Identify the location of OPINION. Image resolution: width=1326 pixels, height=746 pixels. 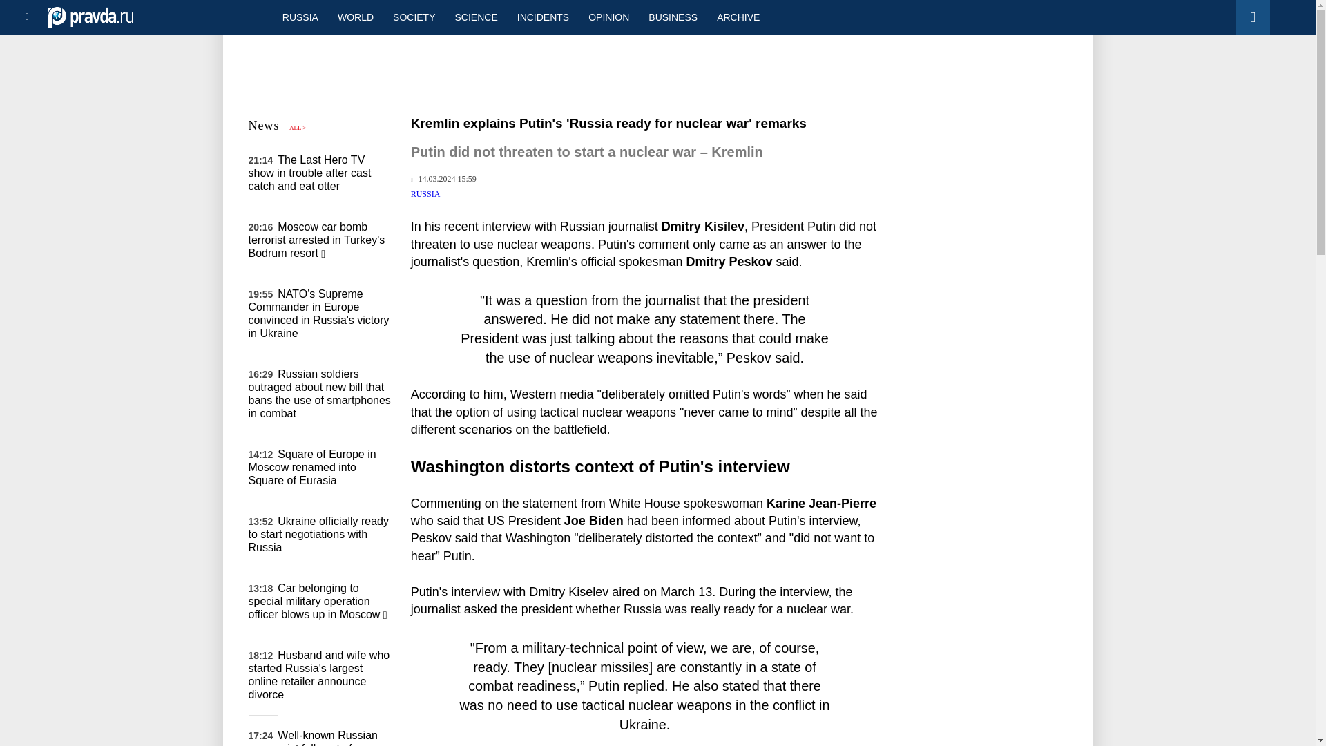
(608, 17).